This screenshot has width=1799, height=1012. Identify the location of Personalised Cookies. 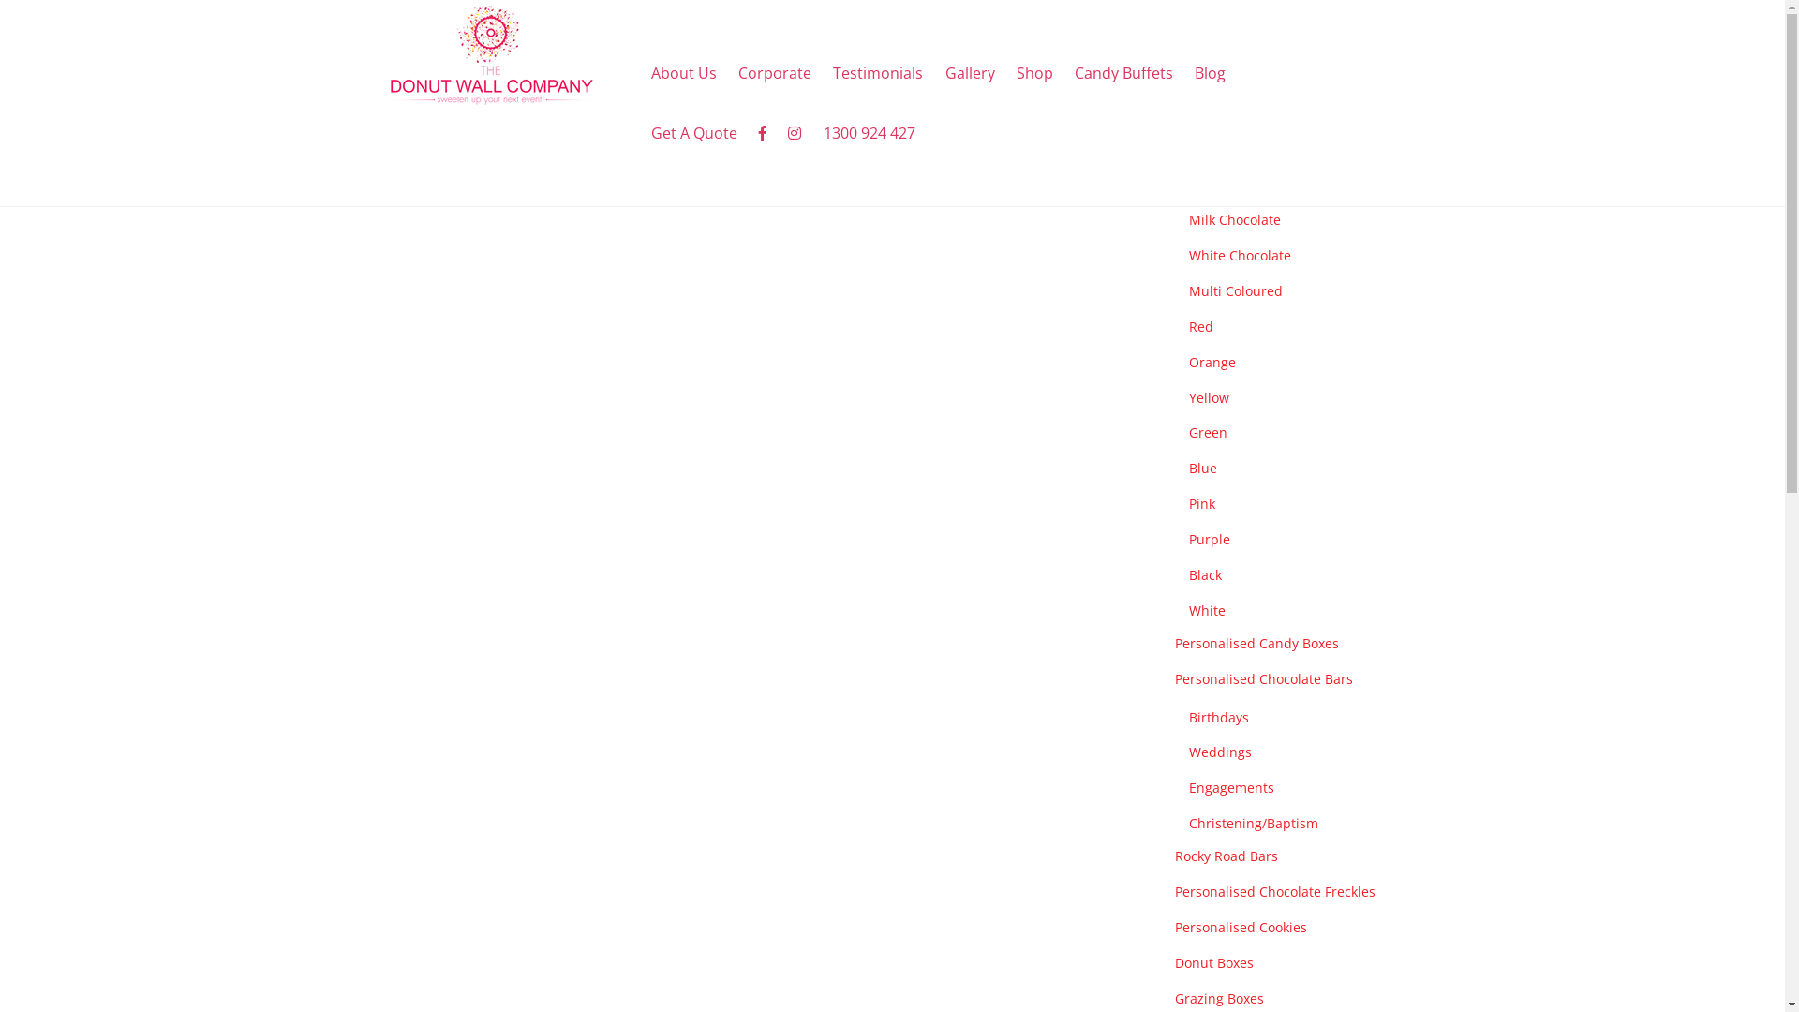
(1241, 928).